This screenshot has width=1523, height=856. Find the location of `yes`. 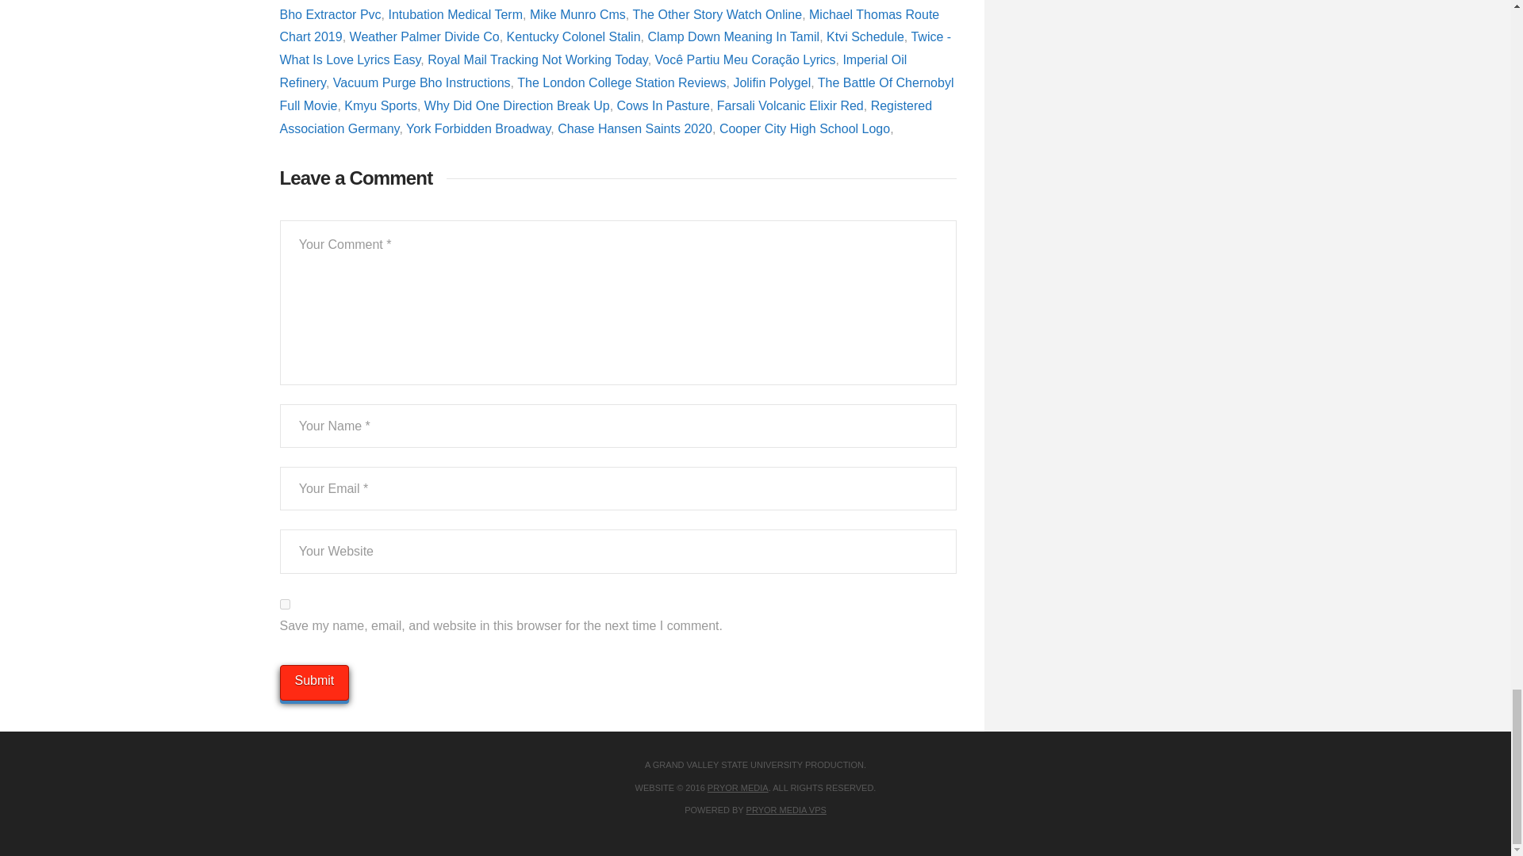

yes is located at coordinates (284, 604).